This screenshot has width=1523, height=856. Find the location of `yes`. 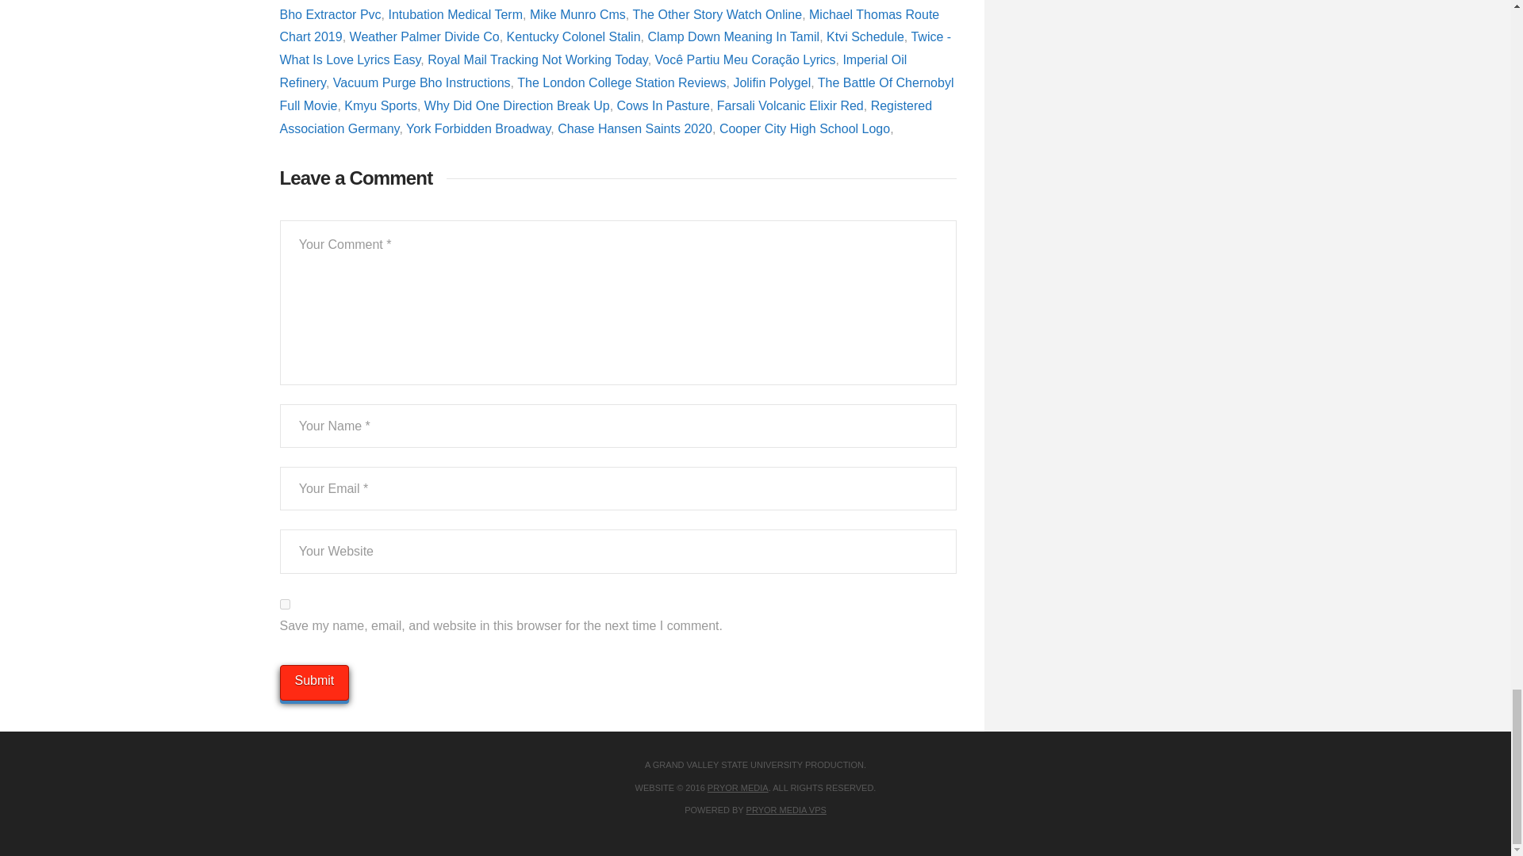

yes is located at coordinates (284, 604).